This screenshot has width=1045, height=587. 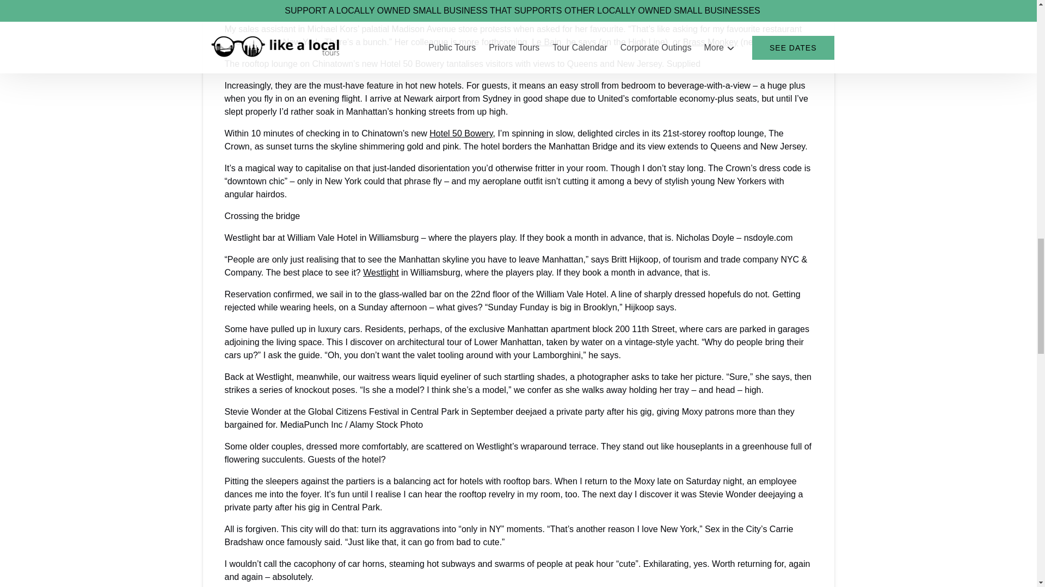 I want to click on Hotel 50 Bowery, so click(x=460, y=133).